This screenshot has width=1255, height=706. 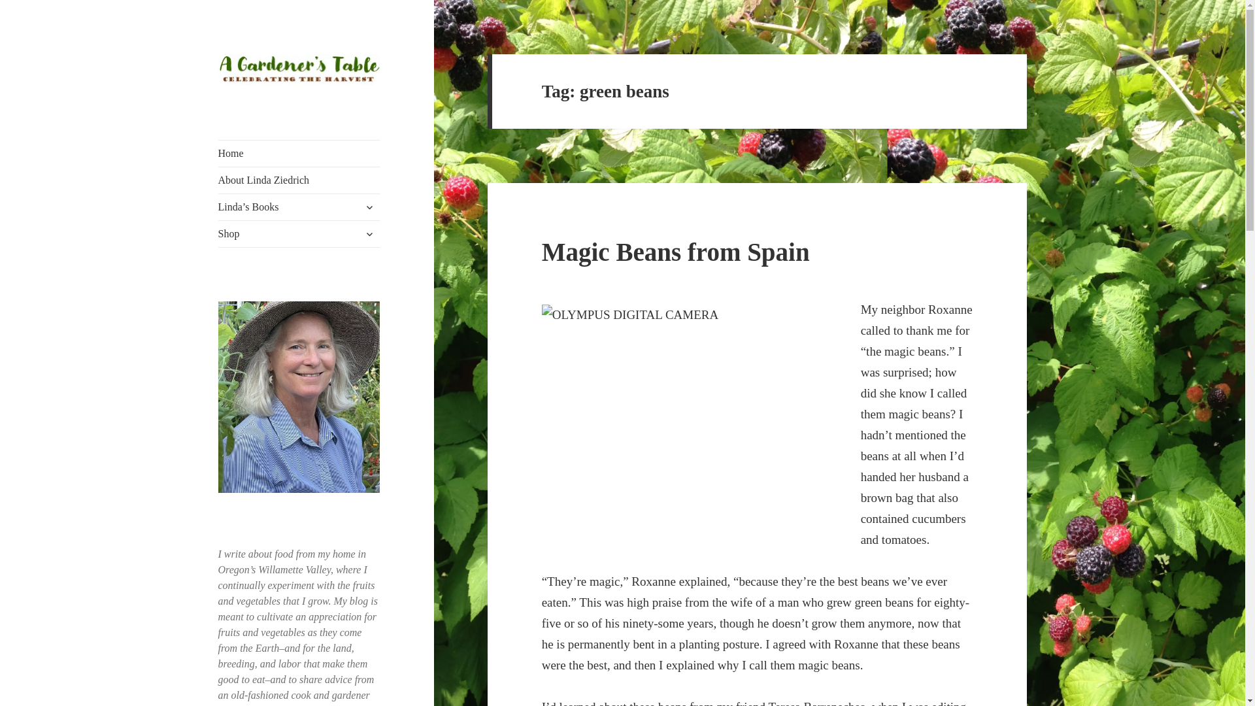 I want to click on Shop, so click(x=299, y=234).